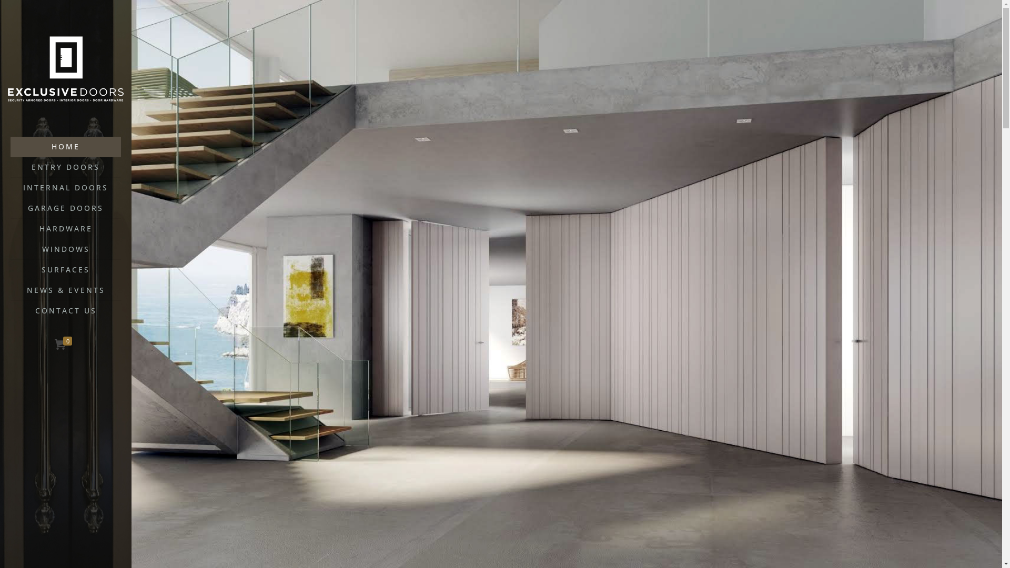 This screenshot has height=568, width=1010. Describe the element at coordinates (66, 270) in the screenshot. I see `SURFACES` at that location.